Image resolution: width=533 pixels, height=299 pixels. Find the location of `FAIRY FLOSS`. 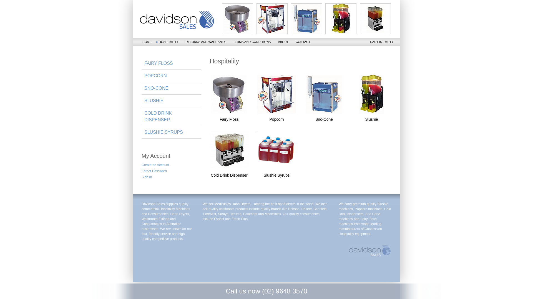

FAIRY FLOSS is located at coordinates (172, 63).